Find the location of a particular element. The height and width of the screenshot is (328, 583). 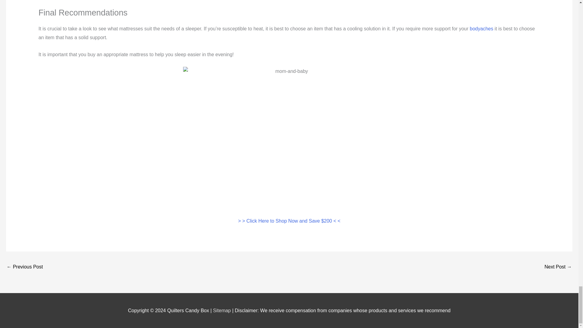

Kingsdown Vs Dreamcloud Mattress is located at coordinates (24, 267).